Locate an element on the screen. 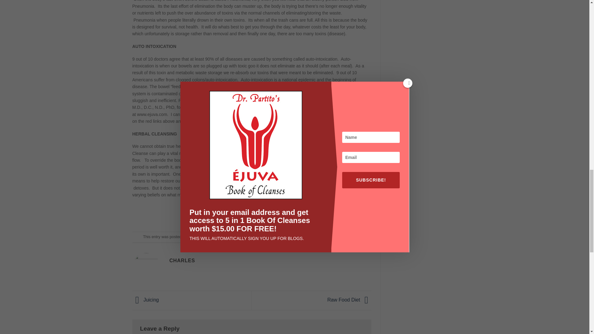 This screenshot has width=594, height=334. Share on LinkedIn is located at coordinates (274, 215).